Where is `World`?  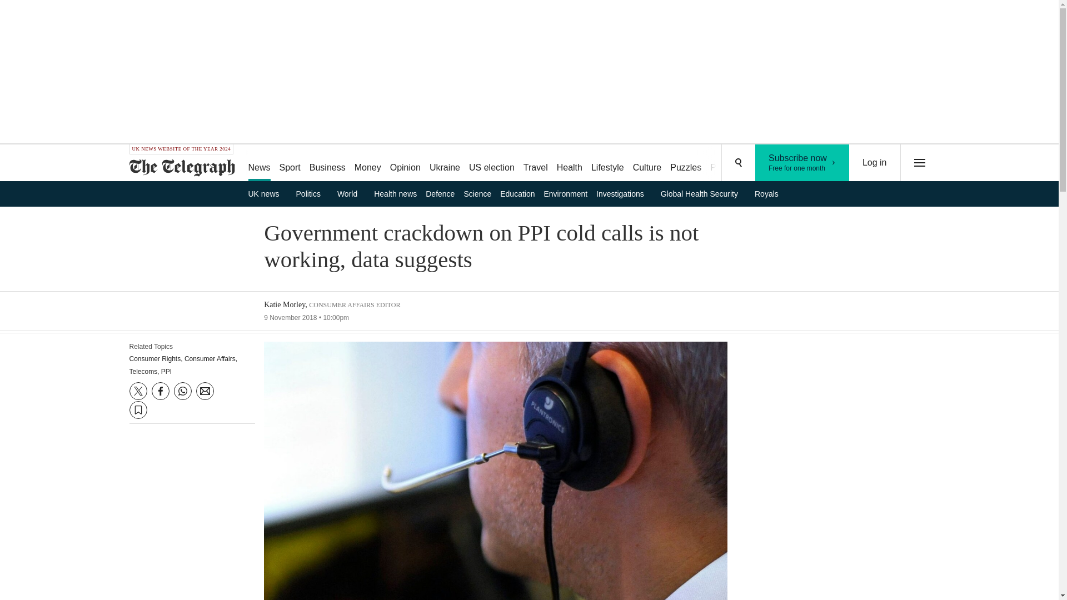 World is located at coordinates (351, 193).